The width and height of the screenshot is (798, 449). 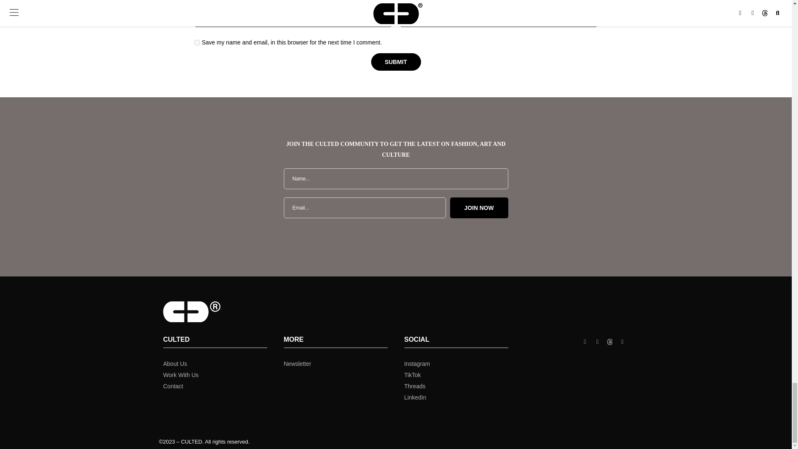 I want to click on yes, so click(x=197, y=42).